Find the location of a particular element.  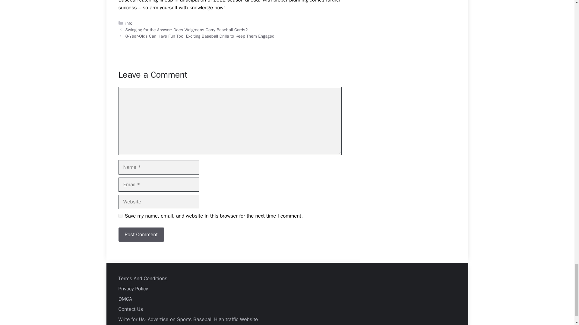

Terms And Conditions is located at coordinates (142, 278).